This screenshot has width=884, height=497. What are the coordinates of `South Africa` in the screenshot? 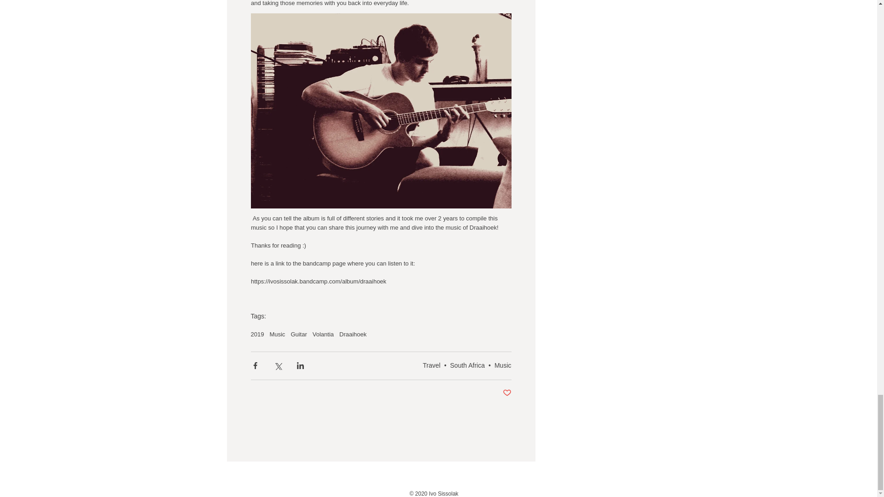 It's located at (468, 365).